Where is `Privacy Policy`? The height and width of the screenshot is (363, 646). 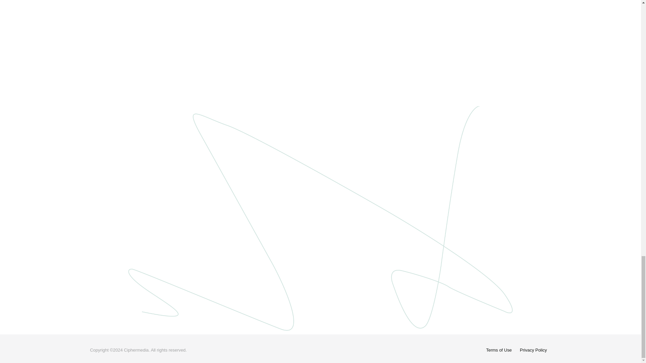
Privacy Policy is located at coordinates (533, 350).